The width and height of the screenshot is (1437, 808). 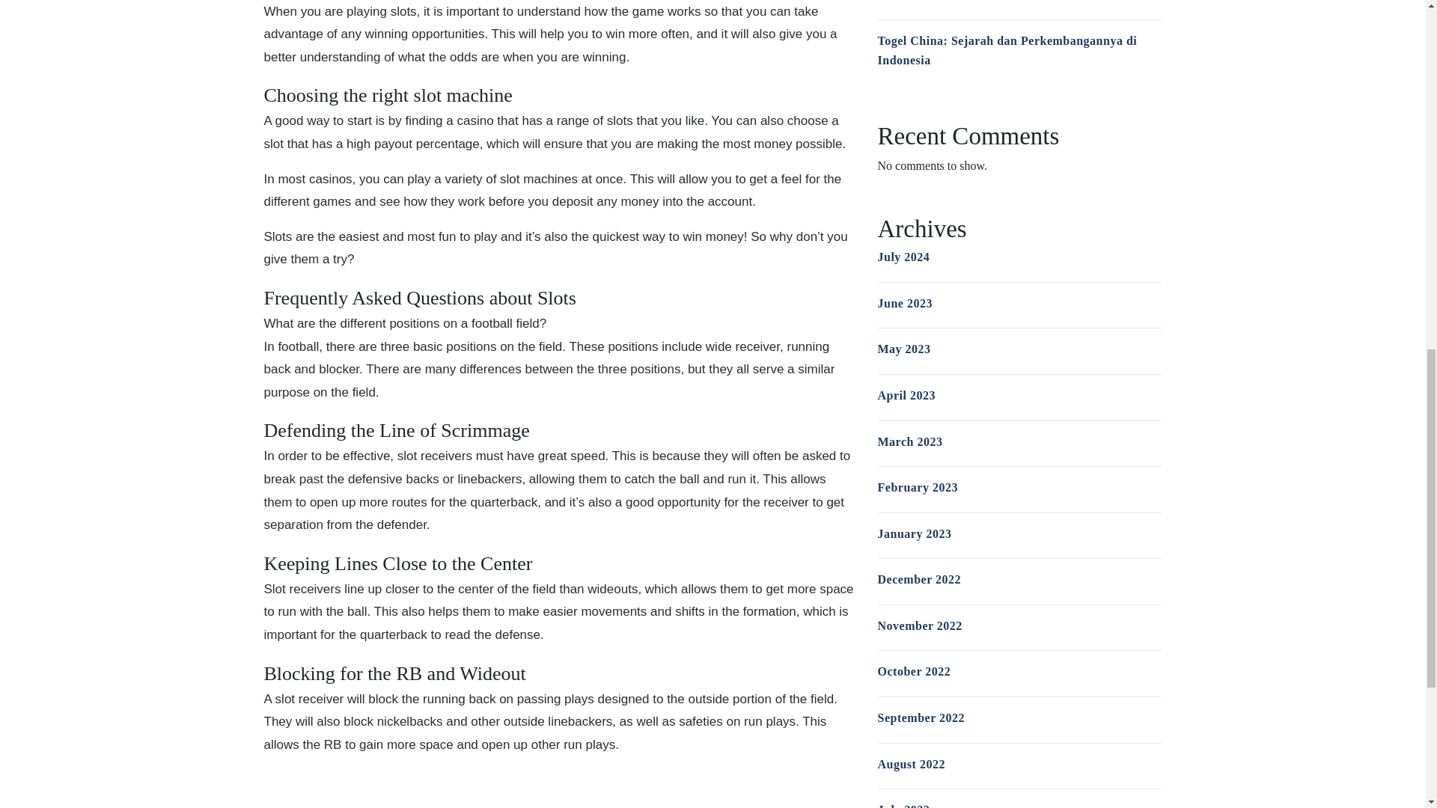 What do you see at coordinates (910, 765) in the screenshot?
I see `August 2022` at bounding box center [910, 765].